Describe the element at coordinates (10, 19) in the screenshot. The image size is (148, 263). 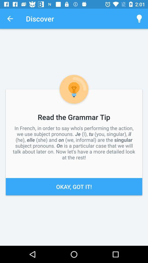
I see `tap item next to discover item` at that location.